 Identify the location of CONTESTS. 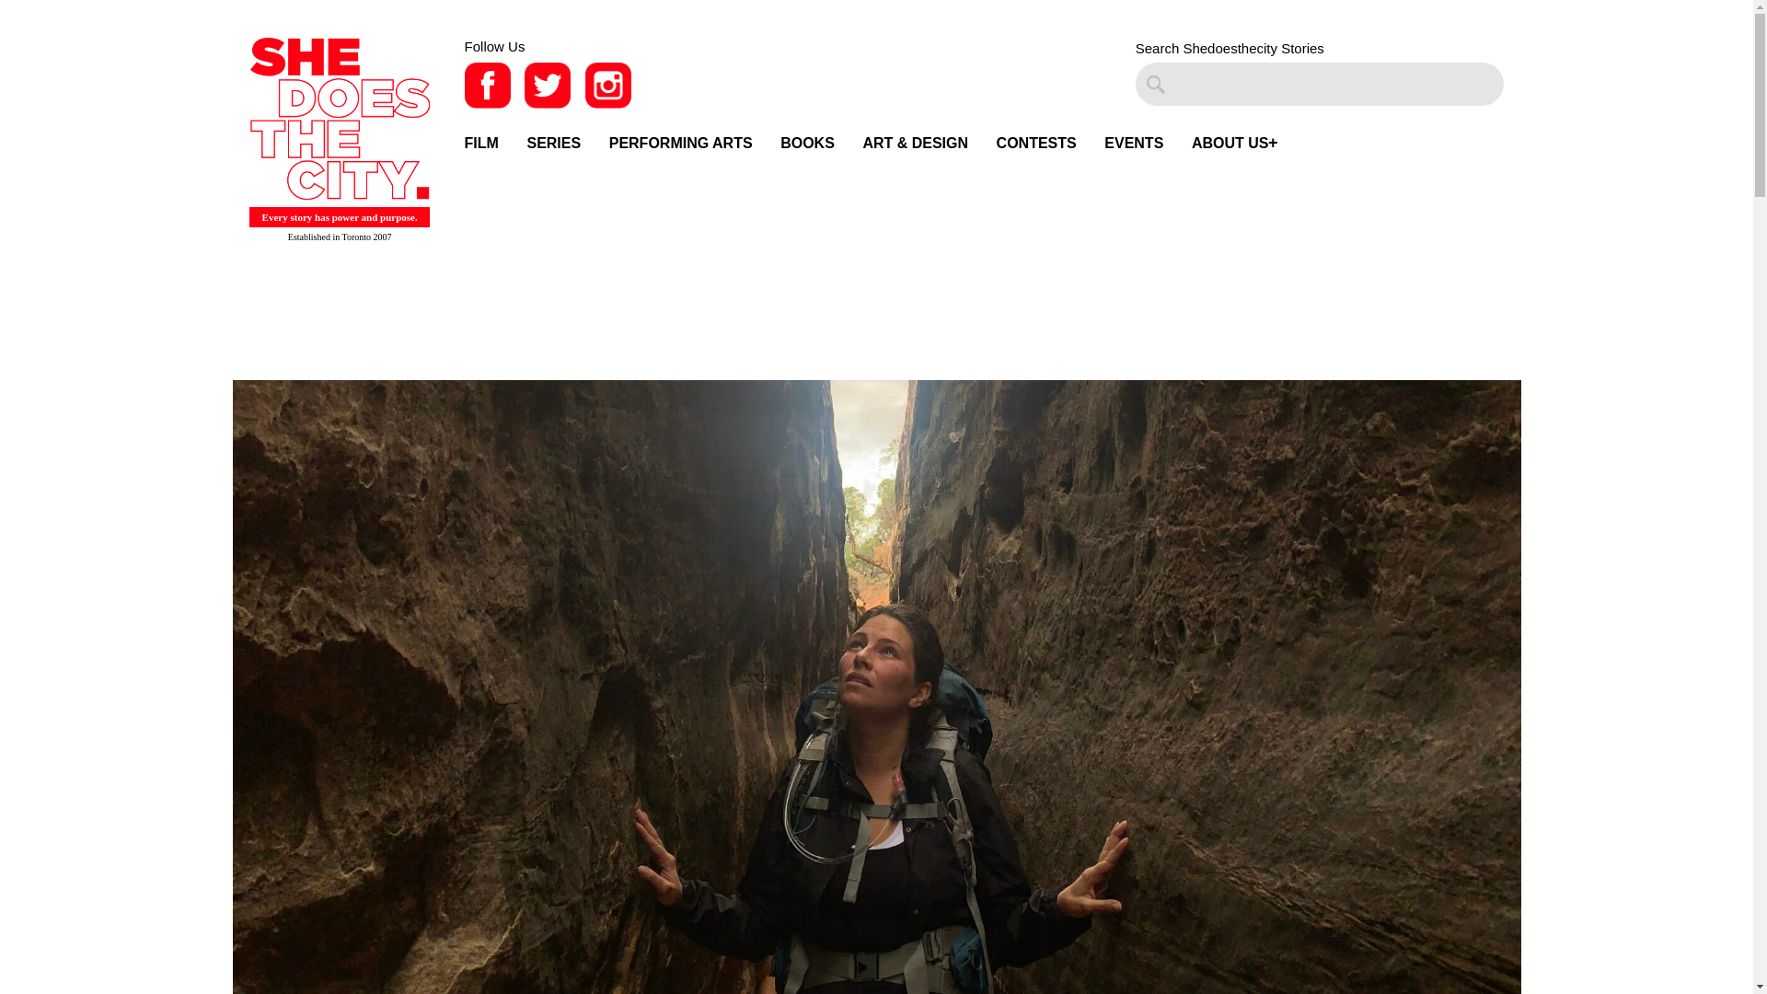
(1036, 143).